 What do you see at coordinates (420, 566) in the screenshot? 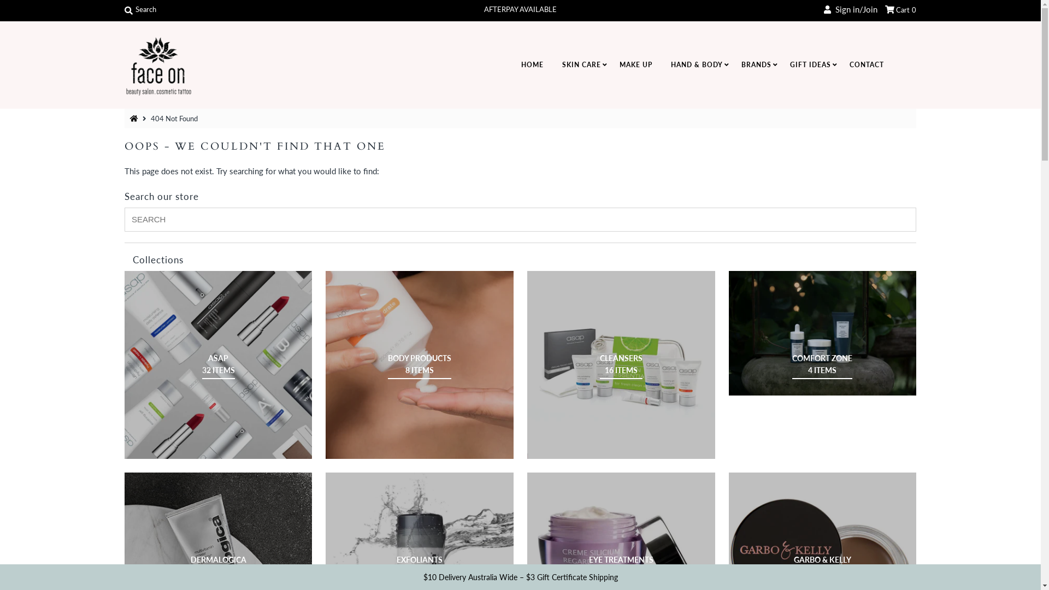
I see `EXFOLIANTS
9 ITEMS` at bounding box center [420, 566].